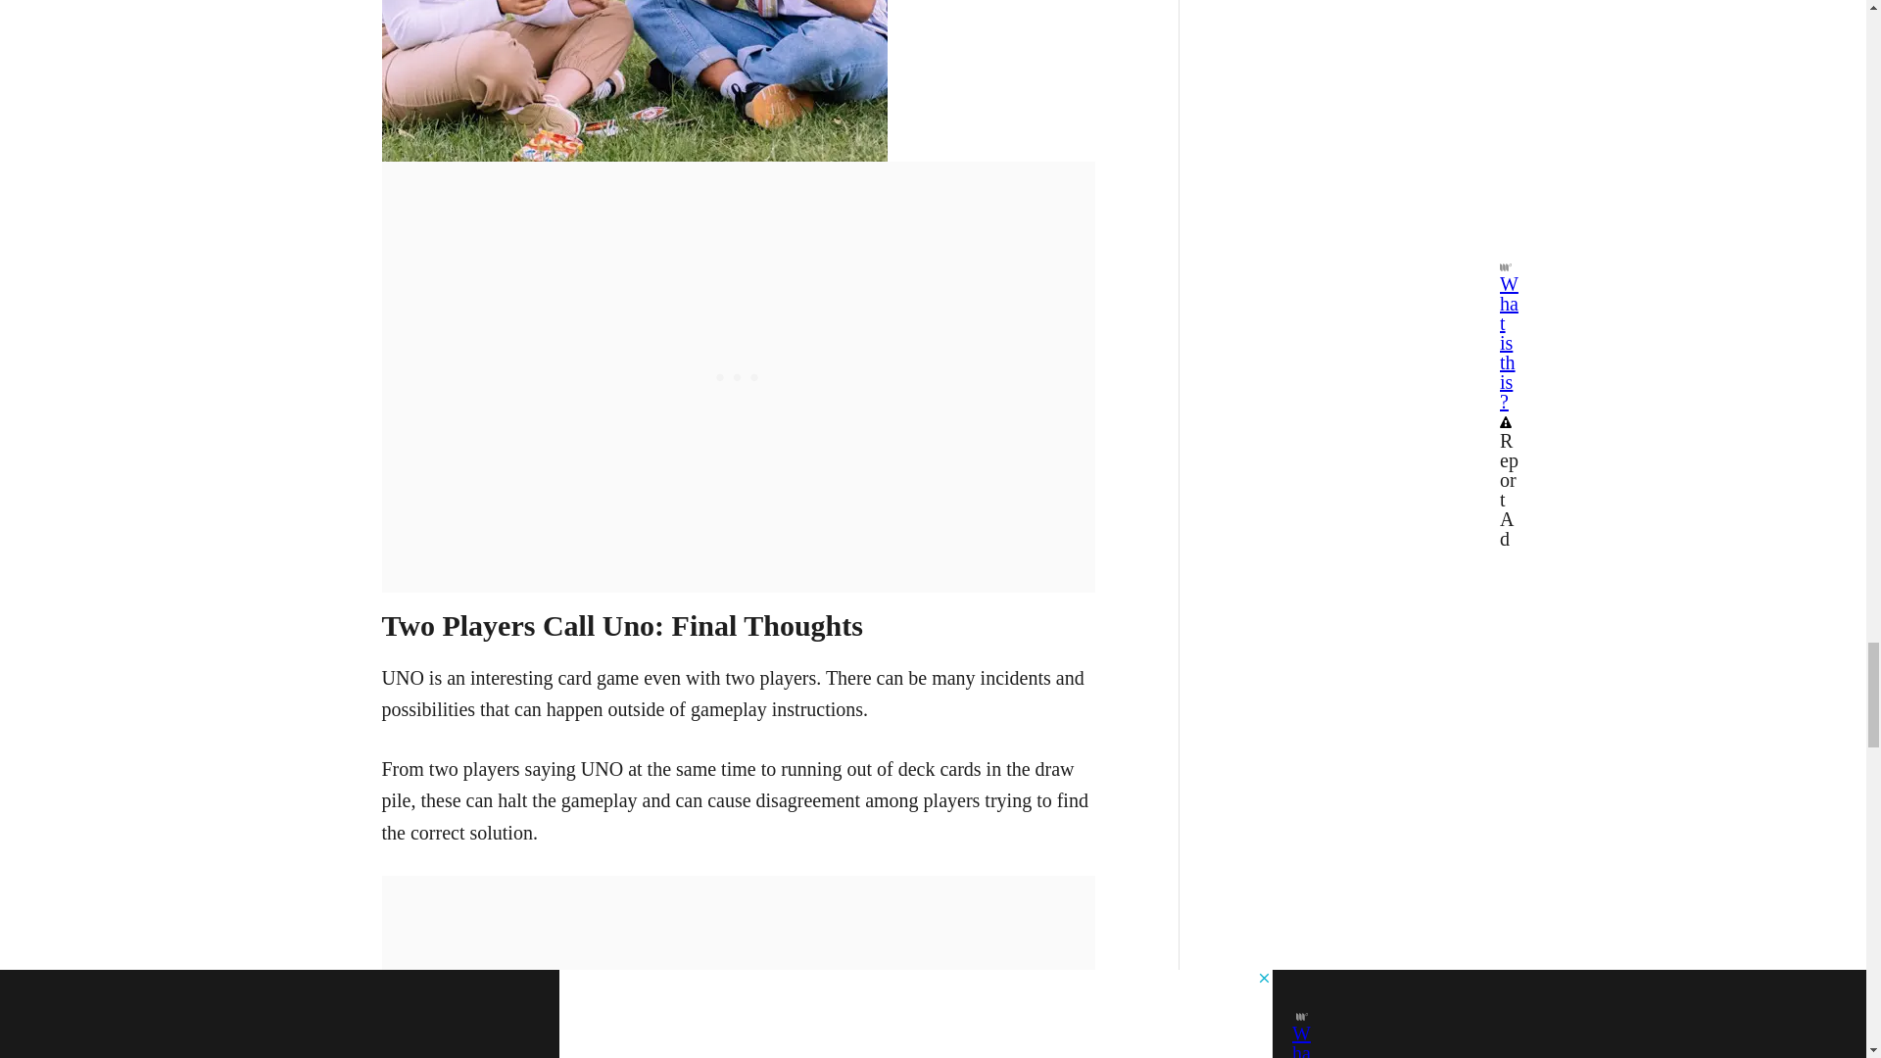 The image size is (1881, 1058). What do you see at coordinates (635, 80) in the screenshot?
I see `What happens when two players say Uno at the same time` at bounding box center [635, 80].